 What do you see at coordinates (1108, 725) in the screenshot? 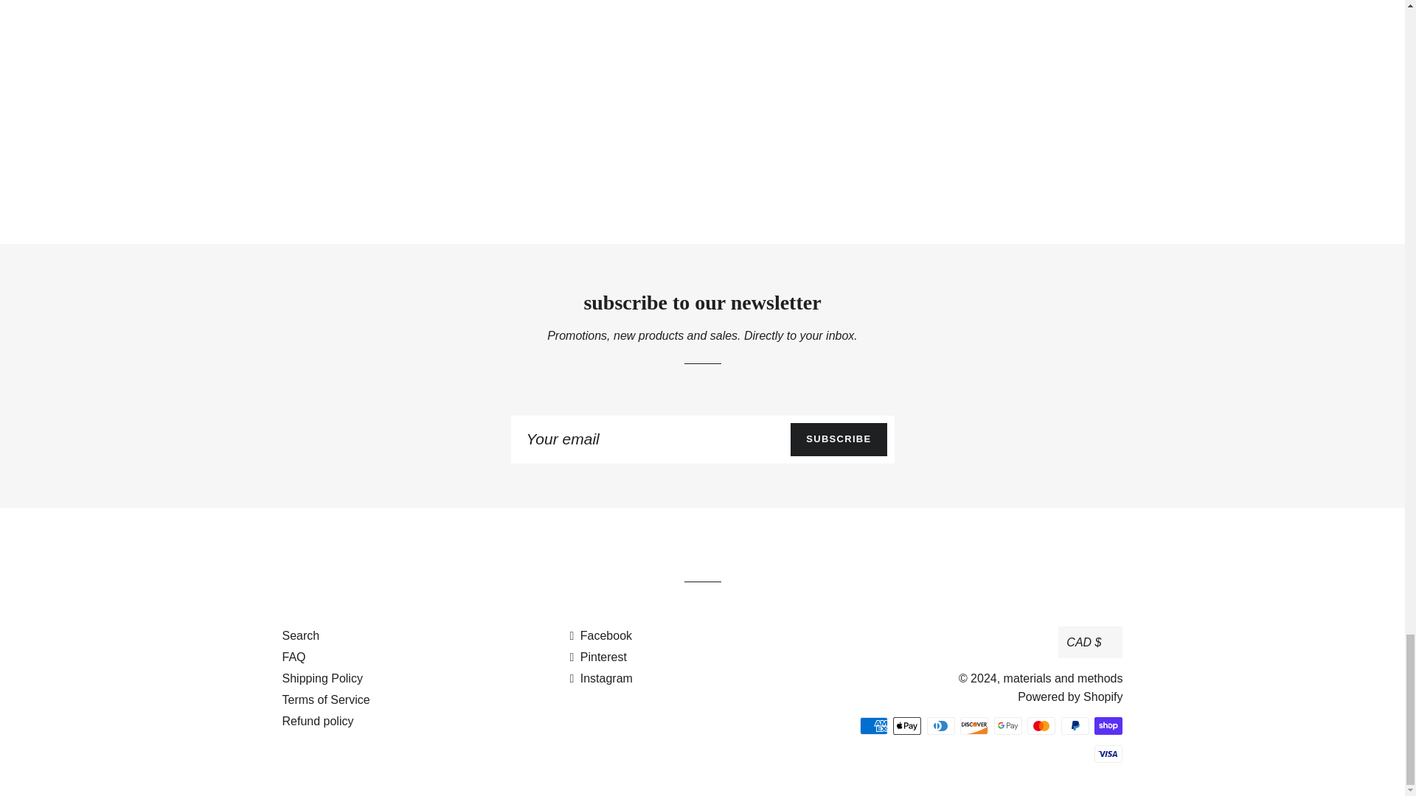
I see `Shop Pay` at bounding box center [1108, 725].